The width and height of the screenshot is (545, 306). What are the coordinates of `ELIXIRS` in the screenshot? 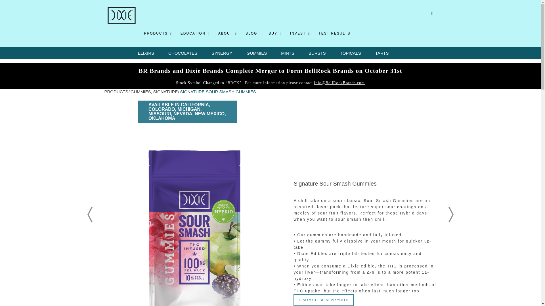 It's located at (146, 53).